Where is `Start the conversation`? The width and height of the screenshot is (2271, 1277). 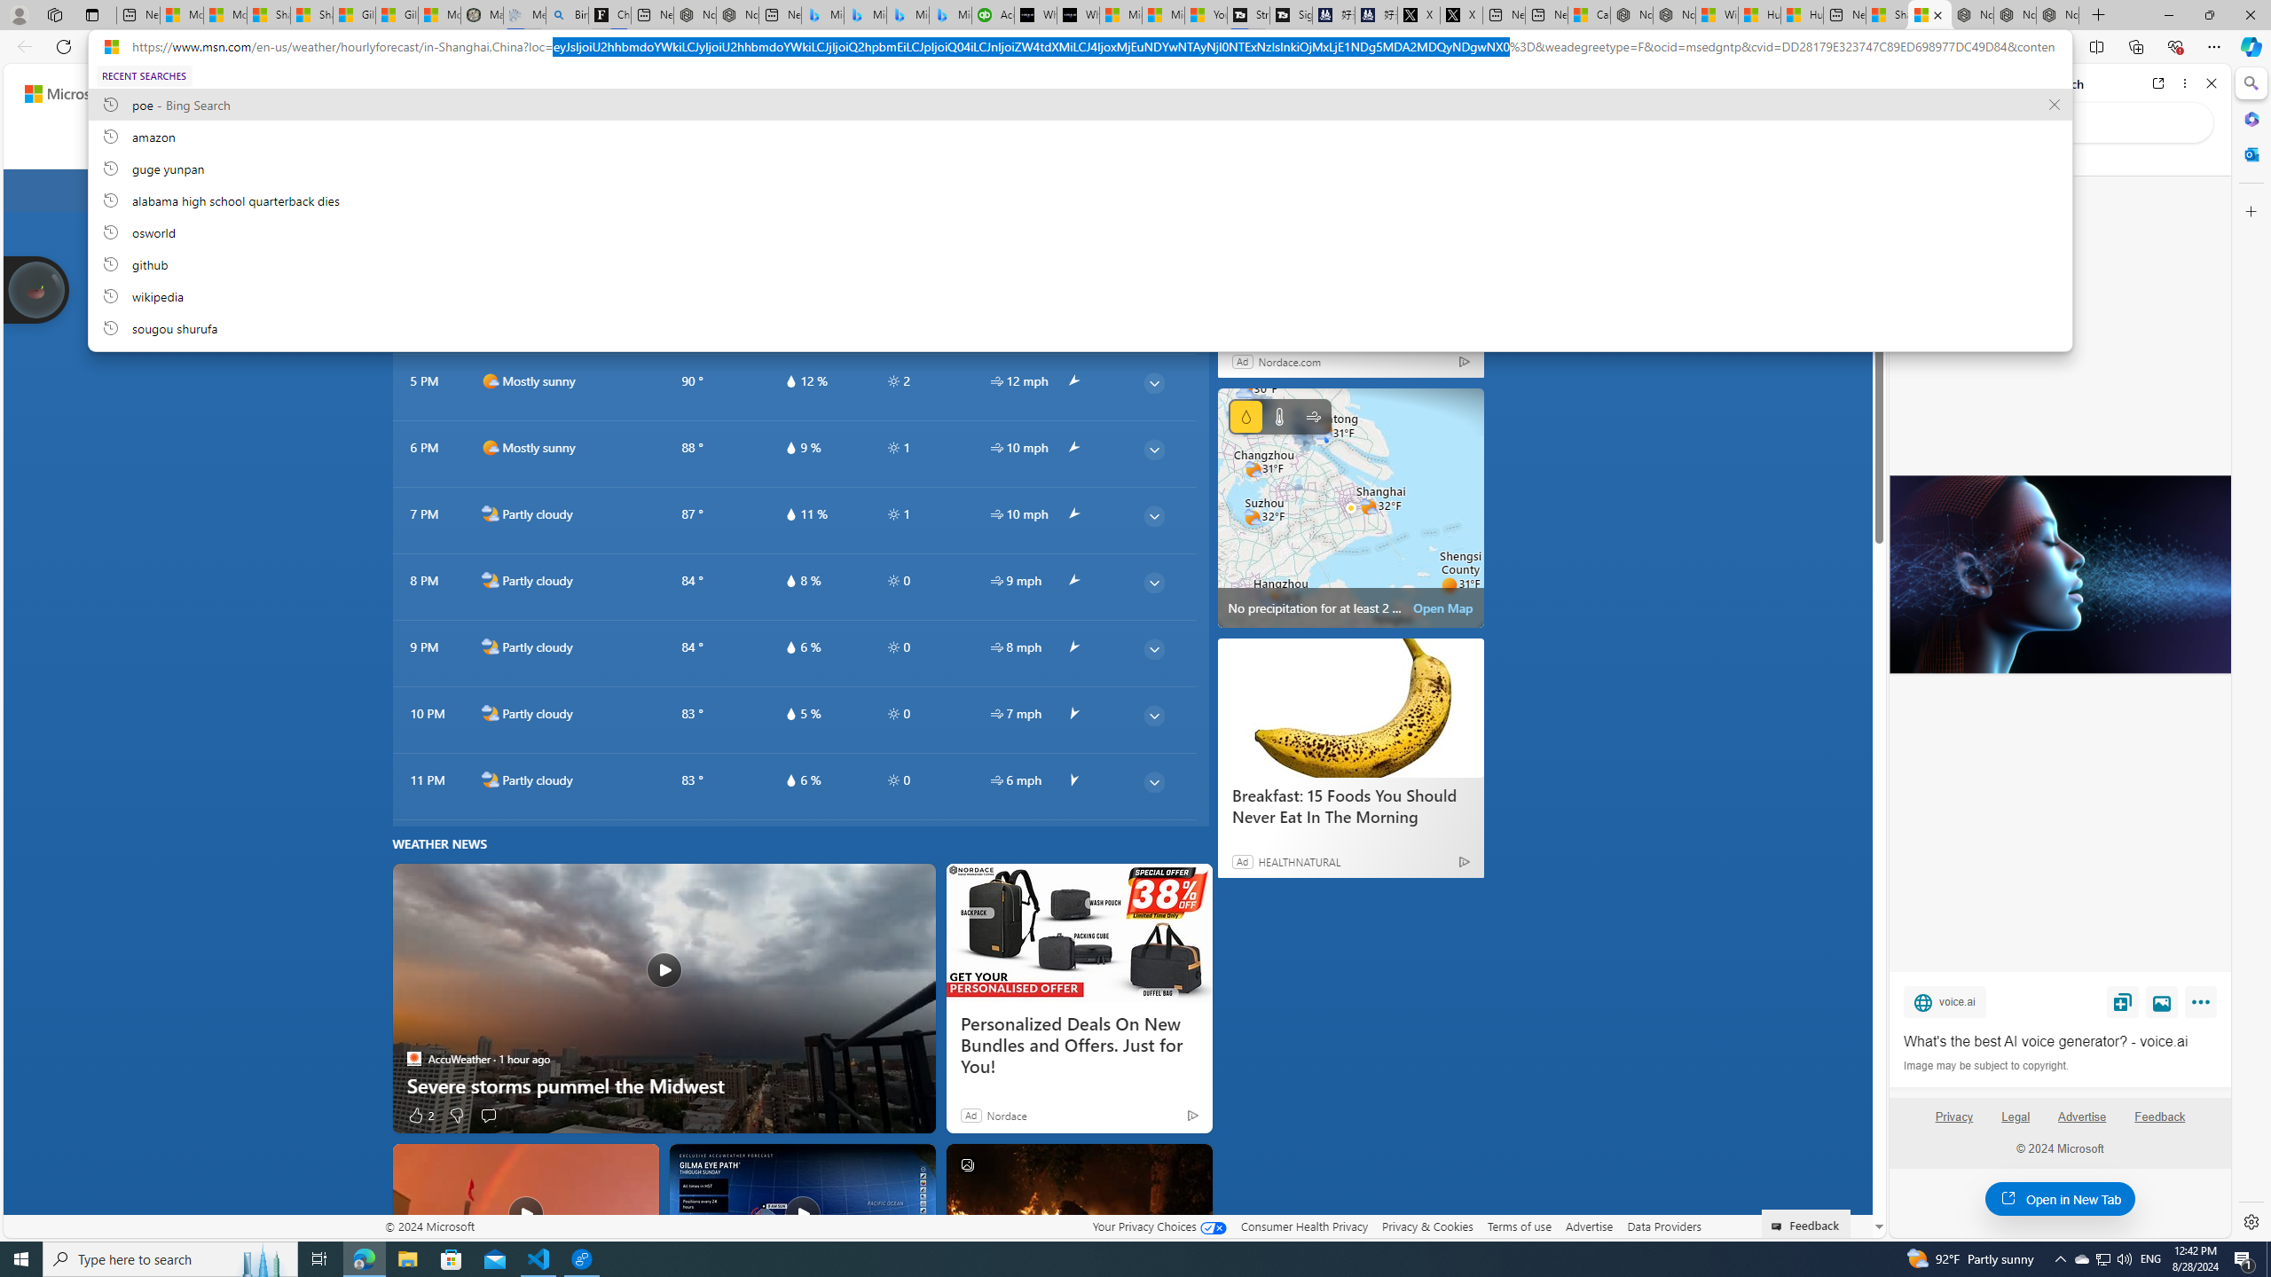
Start the conversation is located at coordinates (488, 1116).